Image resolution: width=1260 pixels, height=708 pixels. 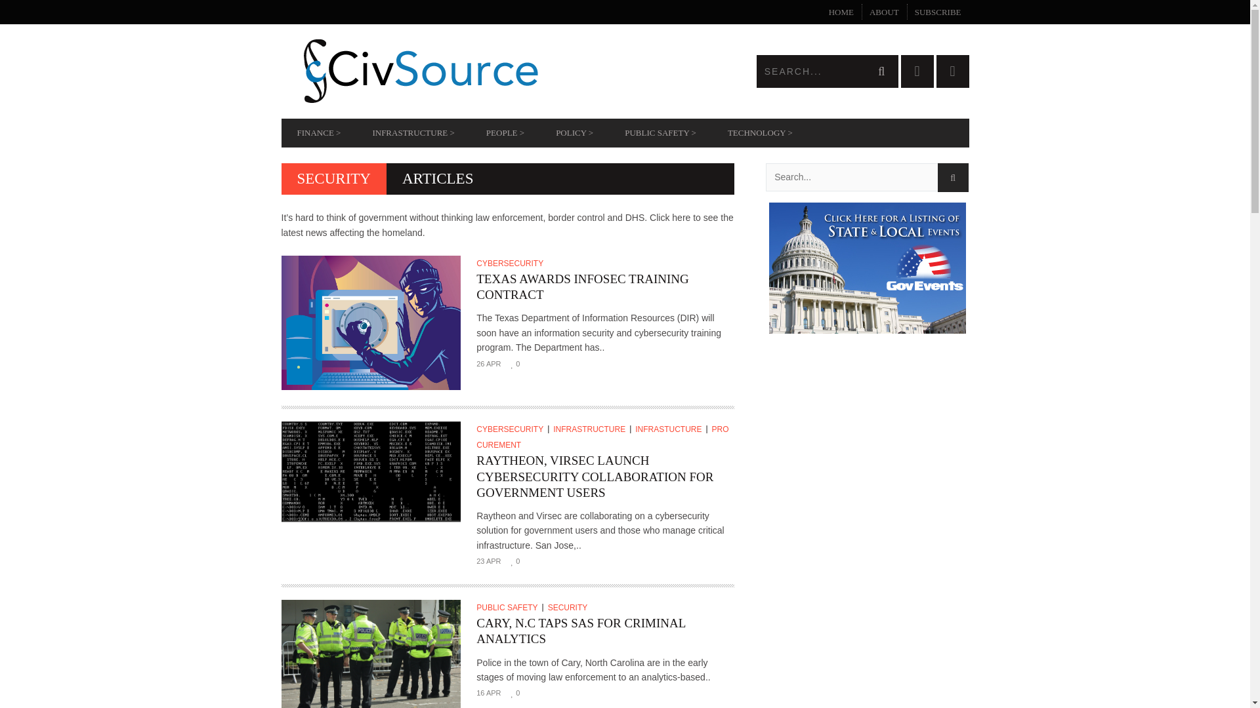 What do you see at coordinates (509, 608) in the screenshot?
I see `View all posts in Public Safety` at bounding box center [509, 608].